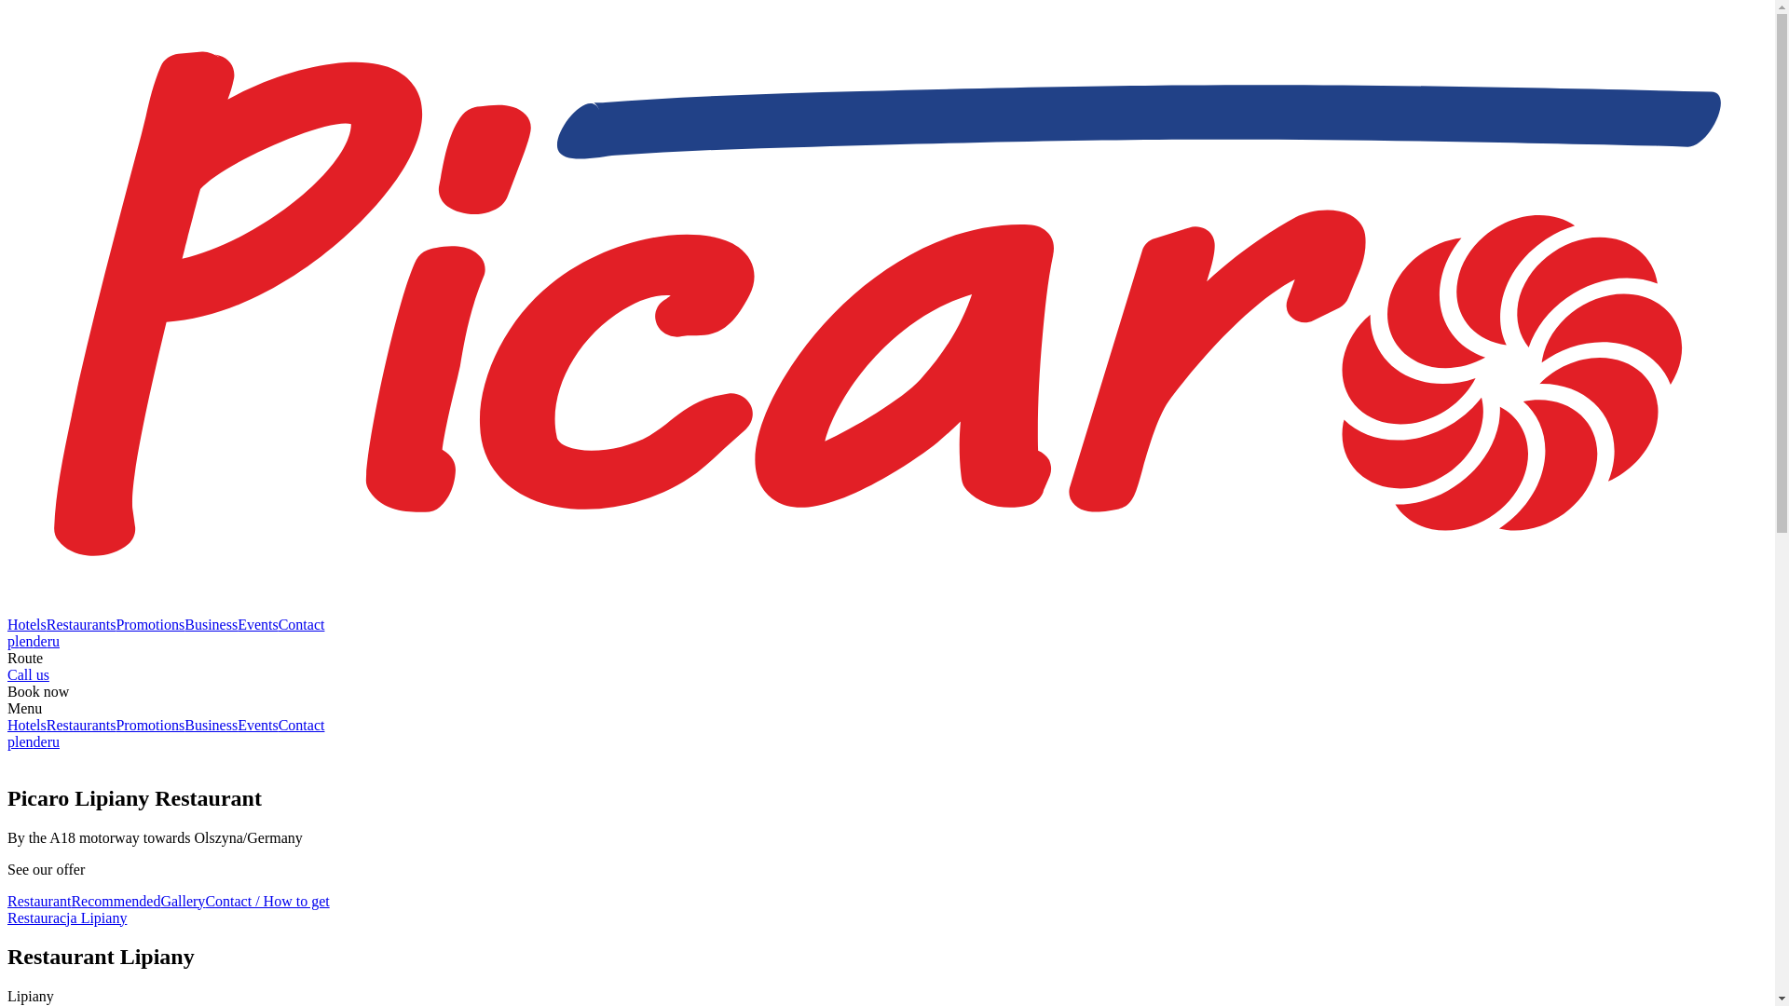 Image resolution: width=1789 pixels, height=1006 pixels. Describe the element at coordinates (211, 725) in the screenshot. I see `Business` at that location.